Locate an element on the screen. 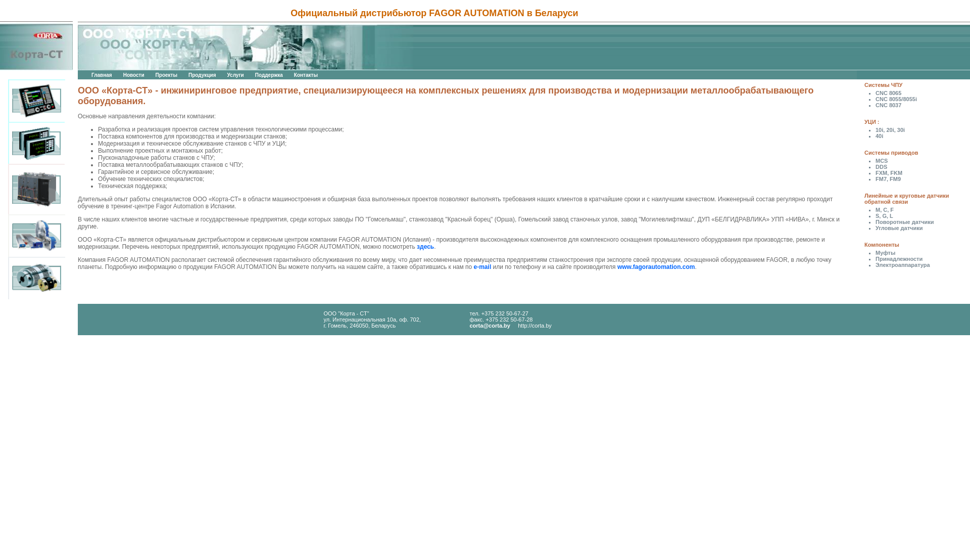 Image resolution: width=970 pixels, height=546 pixels. www.fagorautomation.com is located at coordinates (656, 267).